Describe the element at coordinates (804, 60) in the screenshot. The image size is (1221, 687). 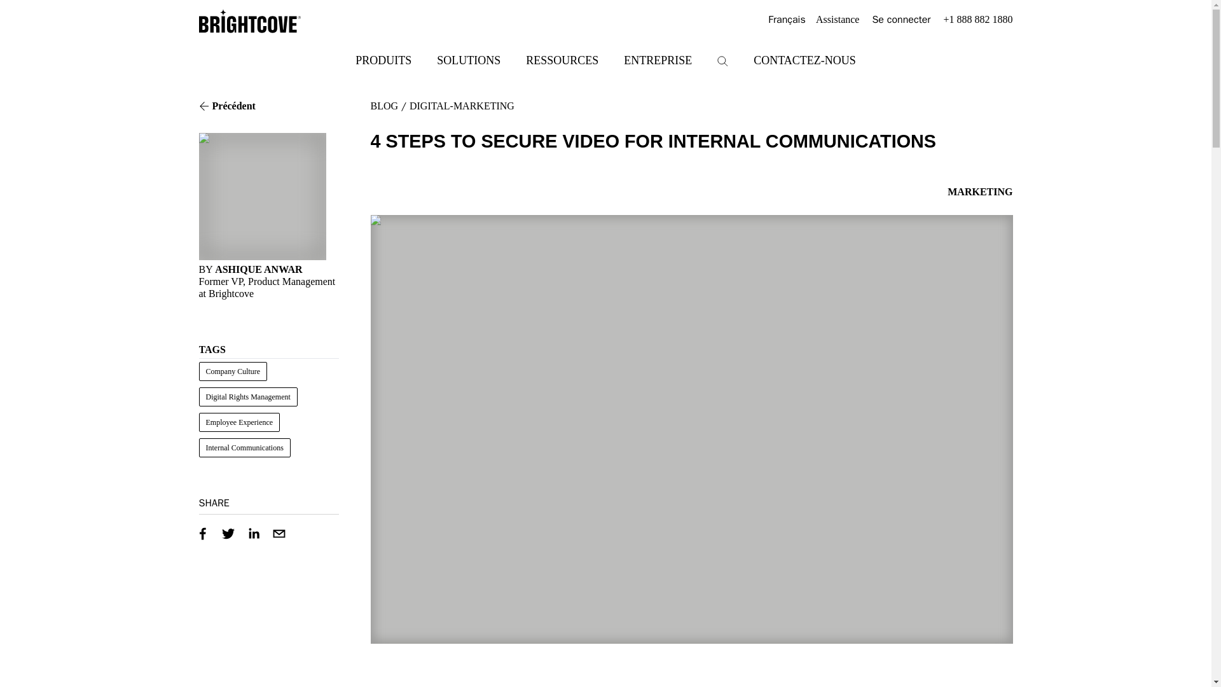
I see `CONTACTEZ-NOUS` at that location.